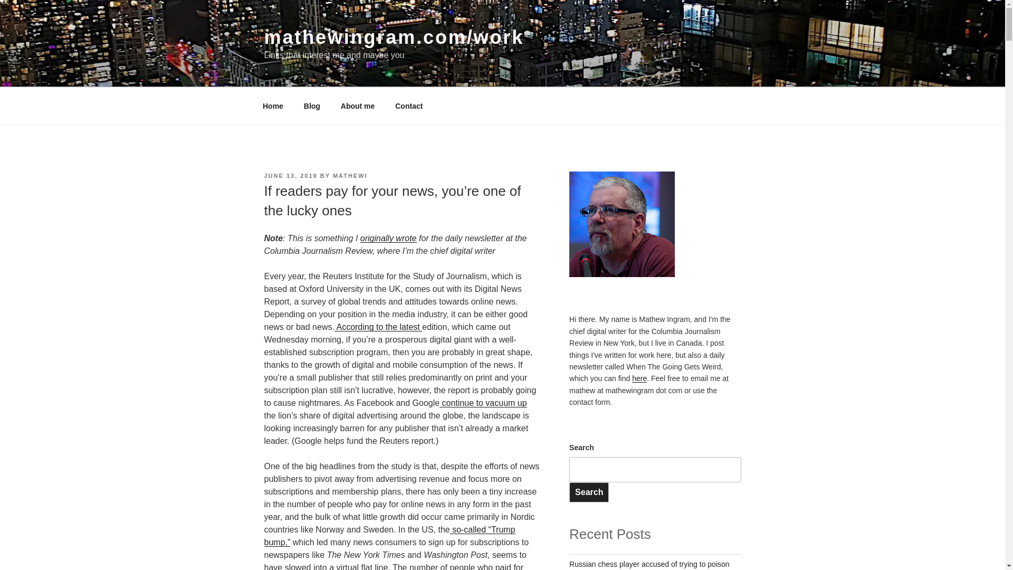 Image resolution: width=1013 pixels, height=570 pixels. I want to click on originally wrote, so click(388, 238).